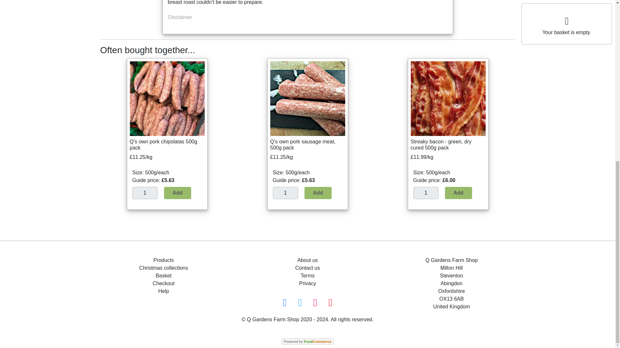 The image size is (620, 348). Describe the element at coordinates (145, 193) in the screenshot. I see `1` at that location.